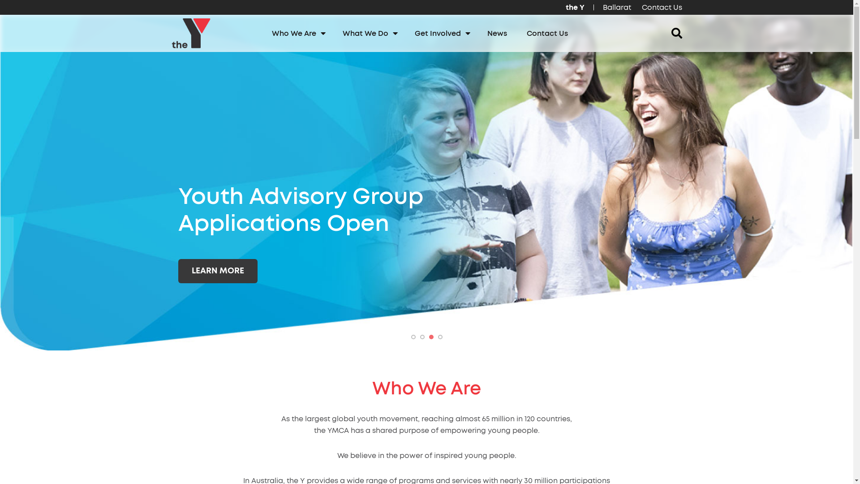 The image size is (860, 484). Describe the element at coordinates (413, 337) in the screenshot. I see `1` at that location.